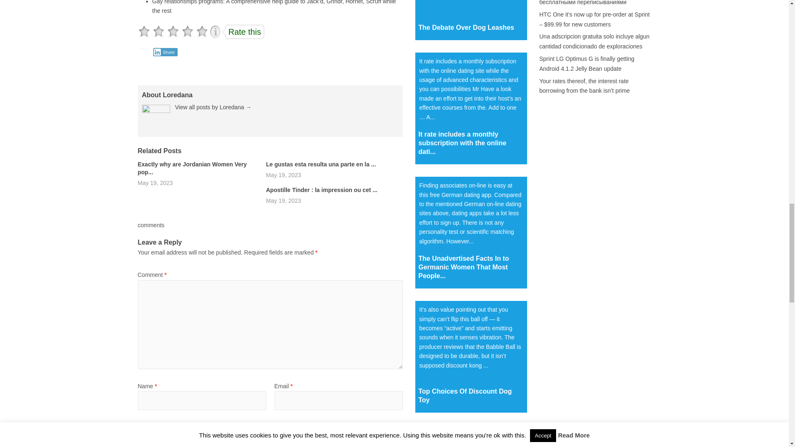  What do you see at coordinates (192, 168) in the screenshot?
I see `Exactly why are Jordanian Women Very pop...` at bounding box center [192, 168].